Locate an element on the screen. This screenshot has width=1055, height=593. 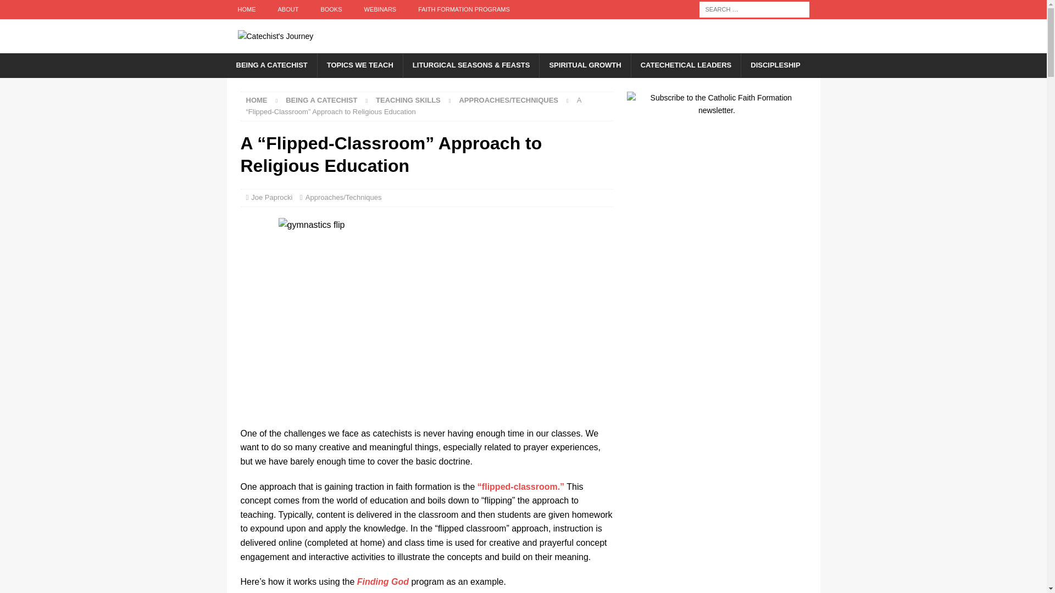
FAITH FORMATION PROGRAMS is located at coordinates (464, 9).